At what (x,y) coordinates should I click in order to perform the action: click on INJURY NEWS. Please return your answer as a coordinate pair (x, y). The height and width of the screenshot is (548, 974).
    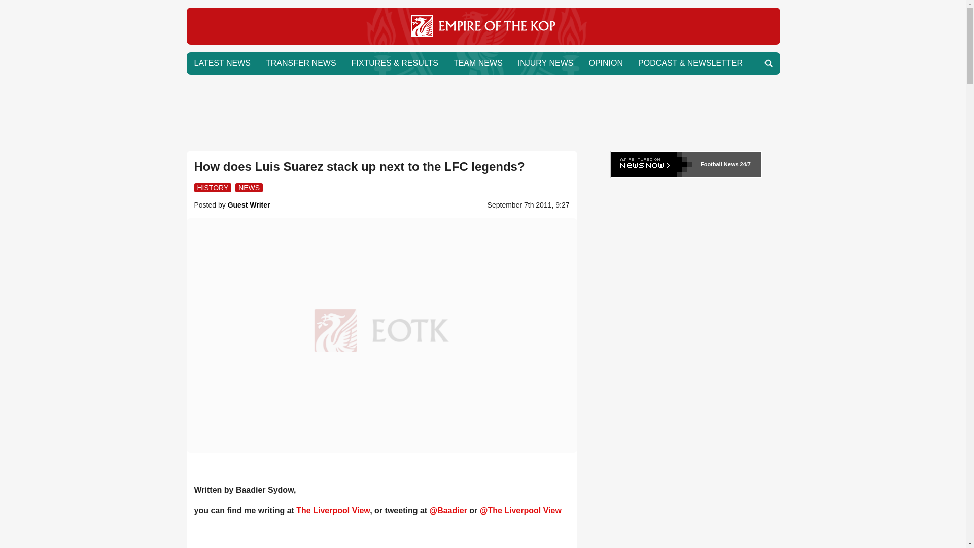
    Looking at the image, I should click on (546, 63).